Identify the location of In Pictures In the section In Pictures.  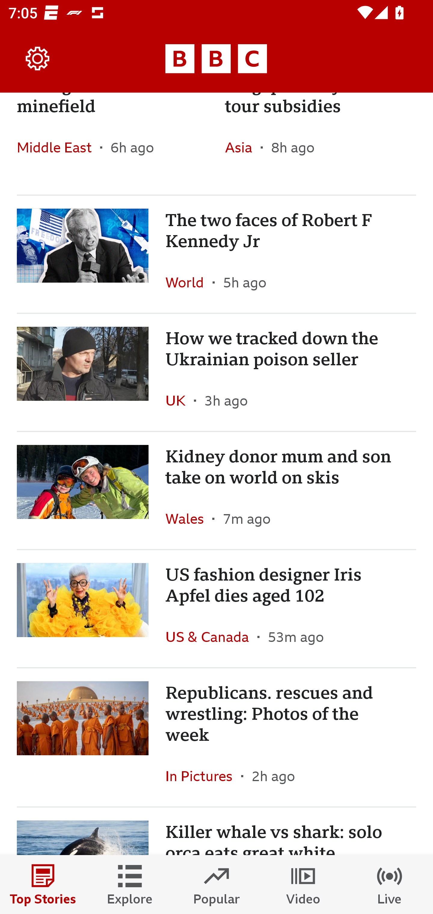
(203, 776).